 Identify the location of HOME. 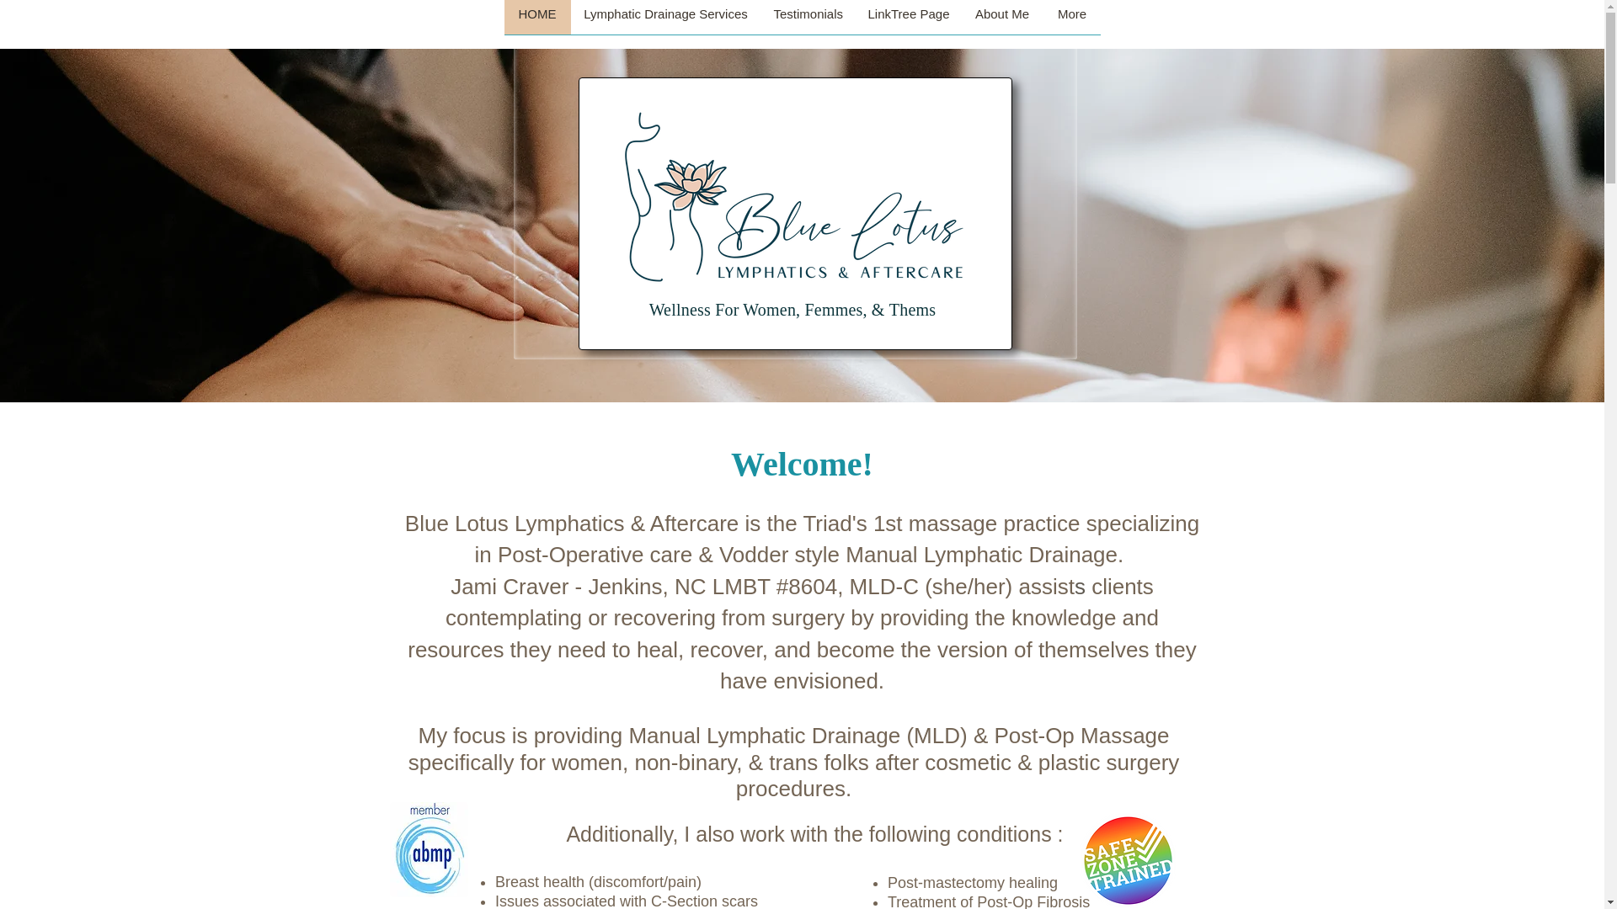
(536, 17).